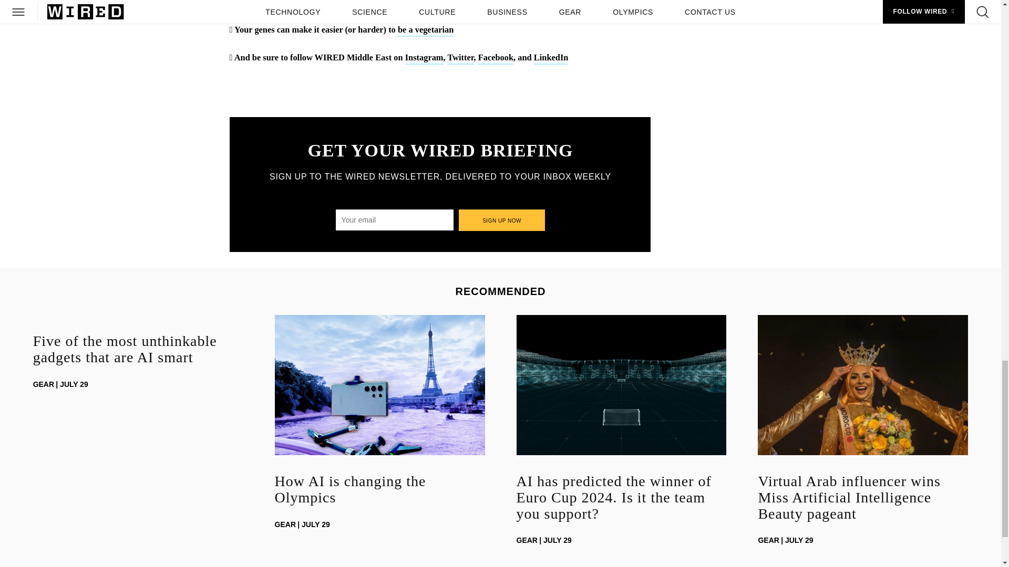  I want to click on Instagram, so click(425, 59).